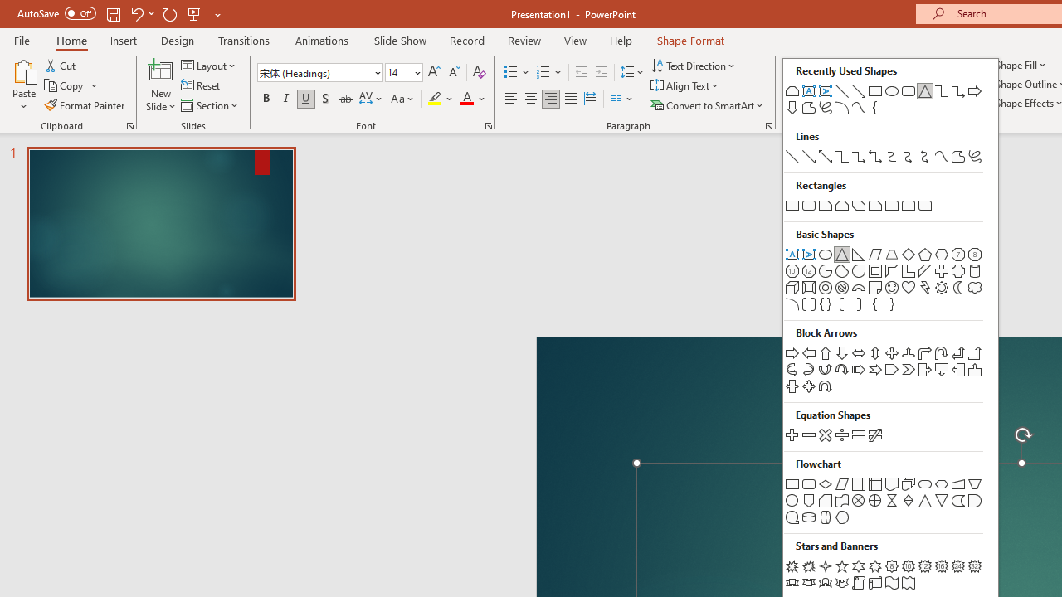  Describe the element at coordinates (403, 99) in the screenshot. I see `Change Case` at that location.